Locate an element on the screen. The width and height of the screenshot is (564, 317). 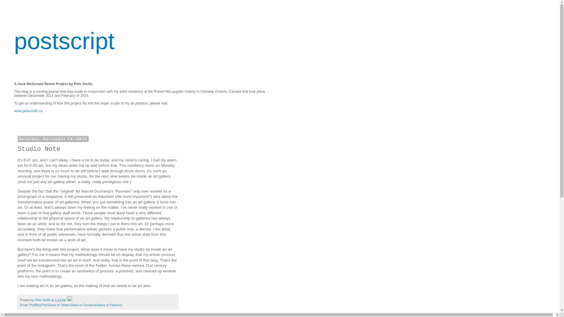
Share to Pinterest is located at coordinates (110, 305).